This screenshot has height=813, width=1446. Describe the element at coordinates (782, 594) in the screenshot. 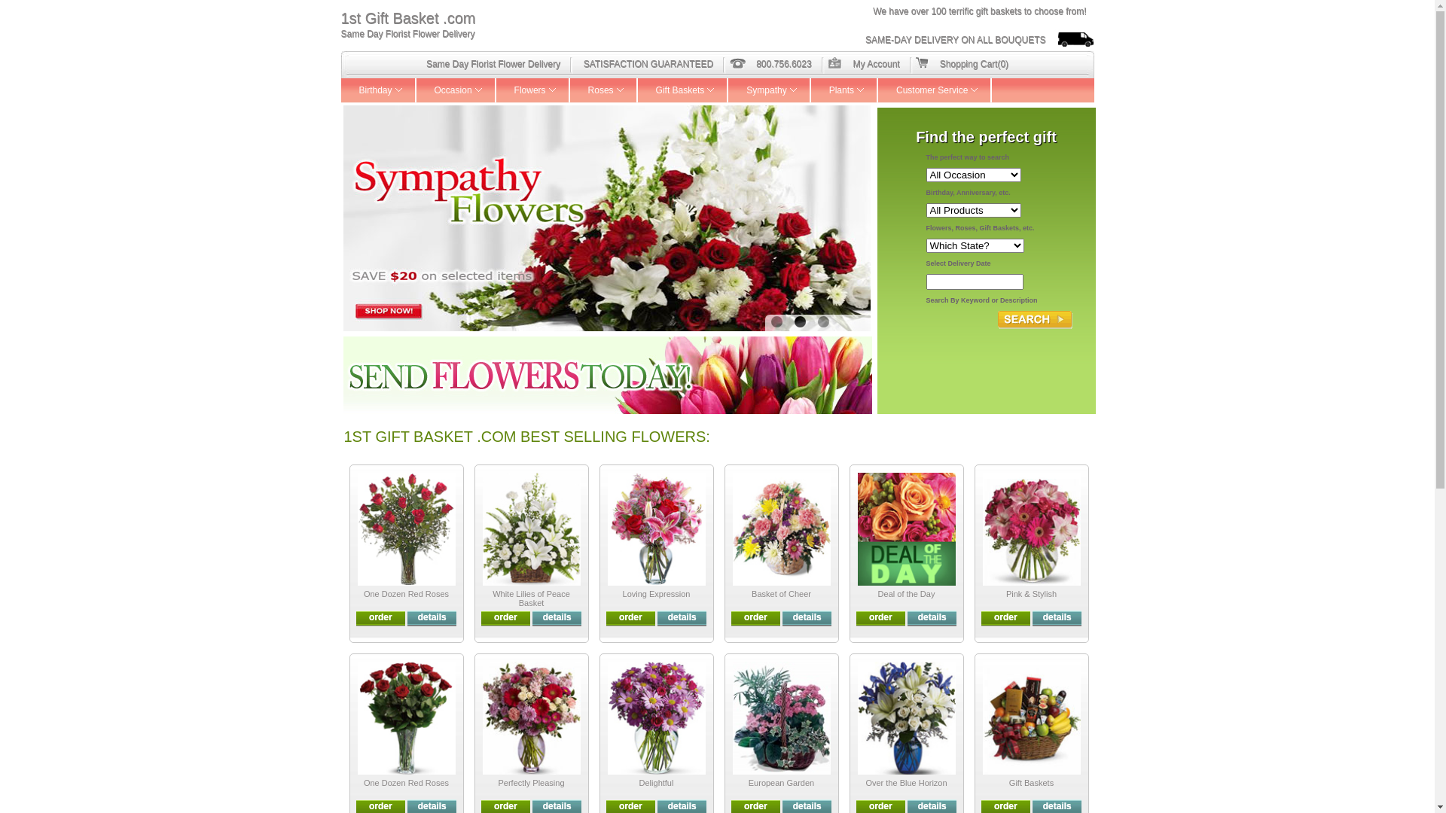

I see `Basket of Cheer` at that location.